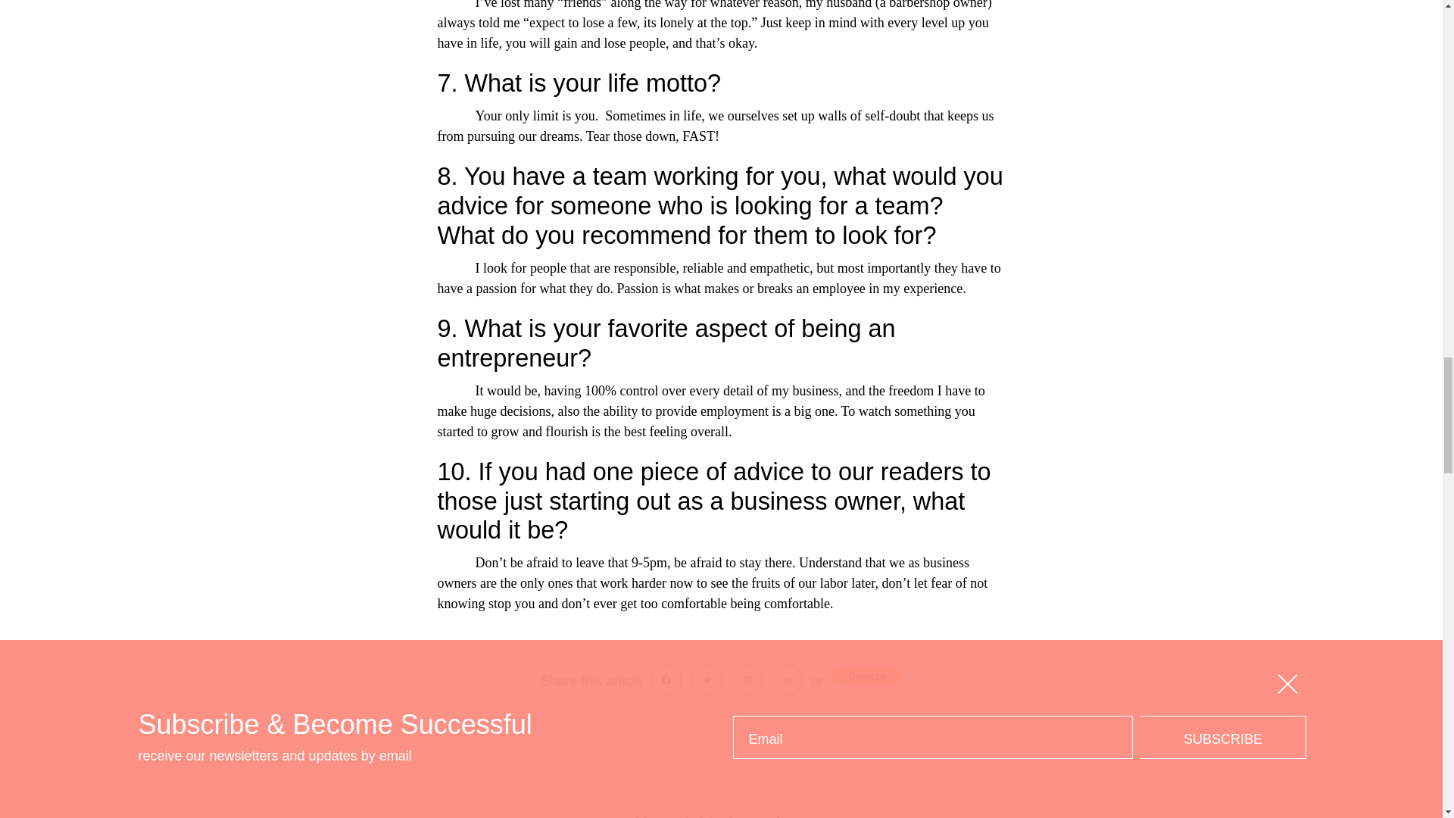 The image size is (1454, 818). What do you see at coordinates (707, 680) in the screenshot?
I see `TWITTER` at bounding box center [707, 680].